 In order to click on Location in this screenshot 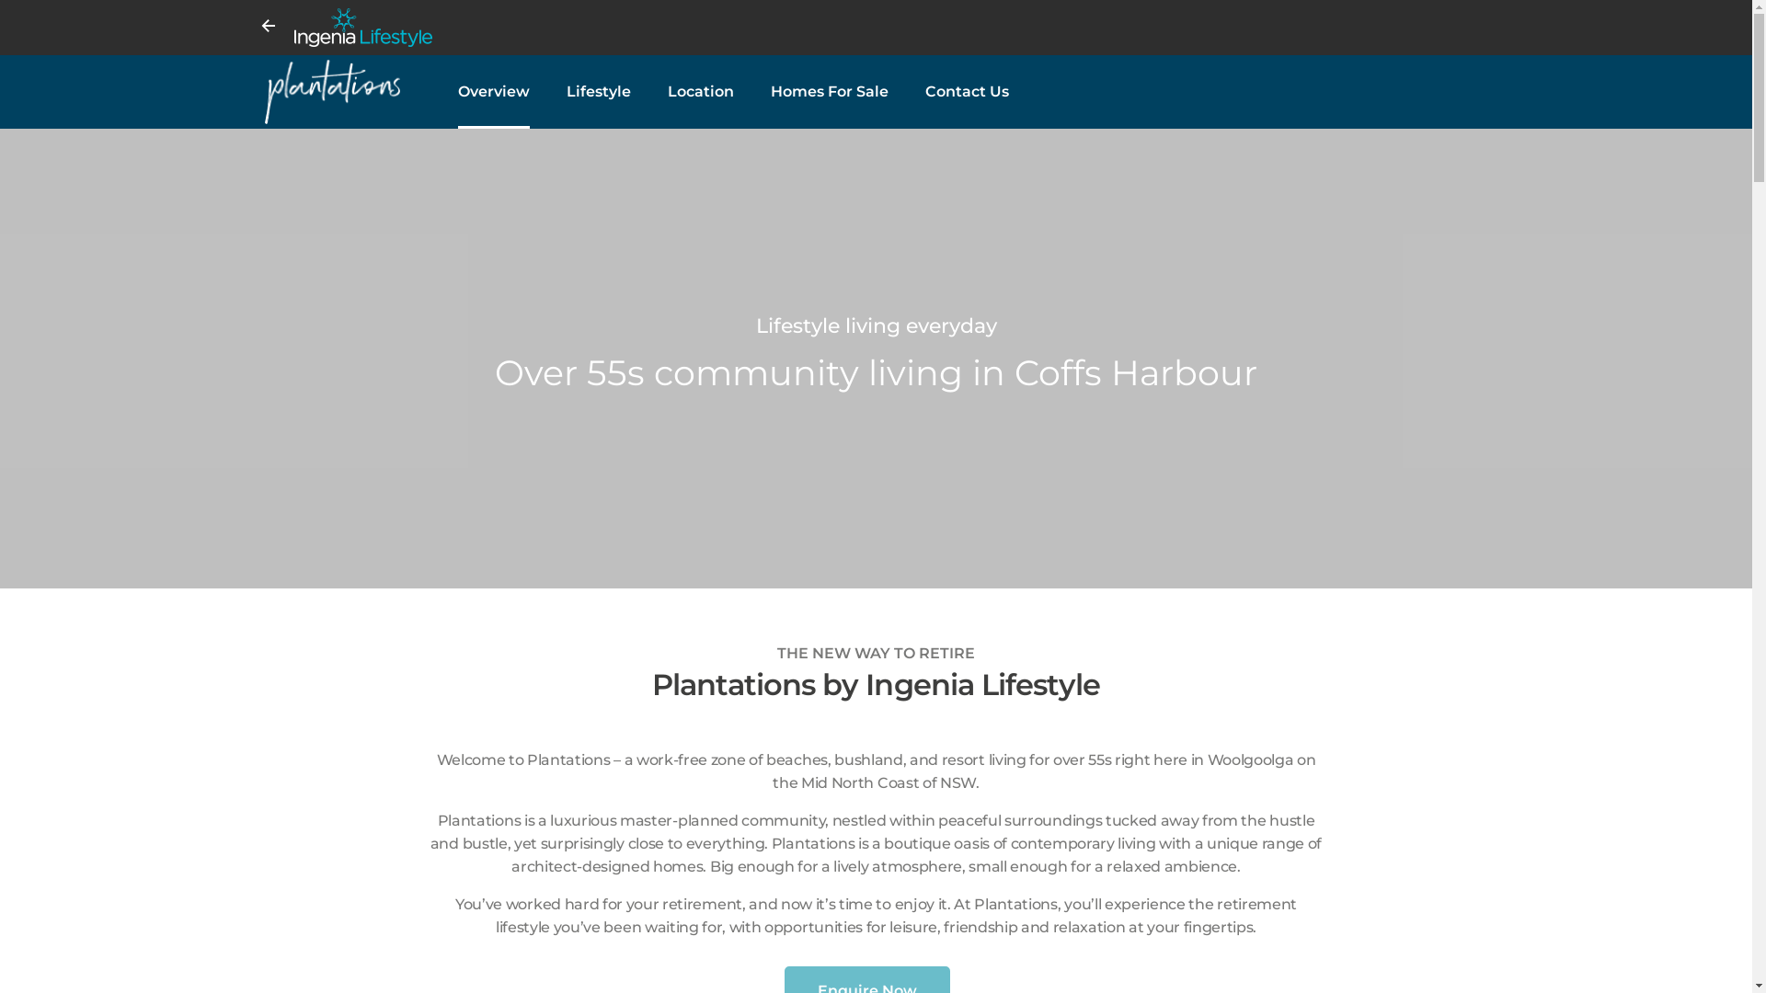, I will do `click(701, 92)`.